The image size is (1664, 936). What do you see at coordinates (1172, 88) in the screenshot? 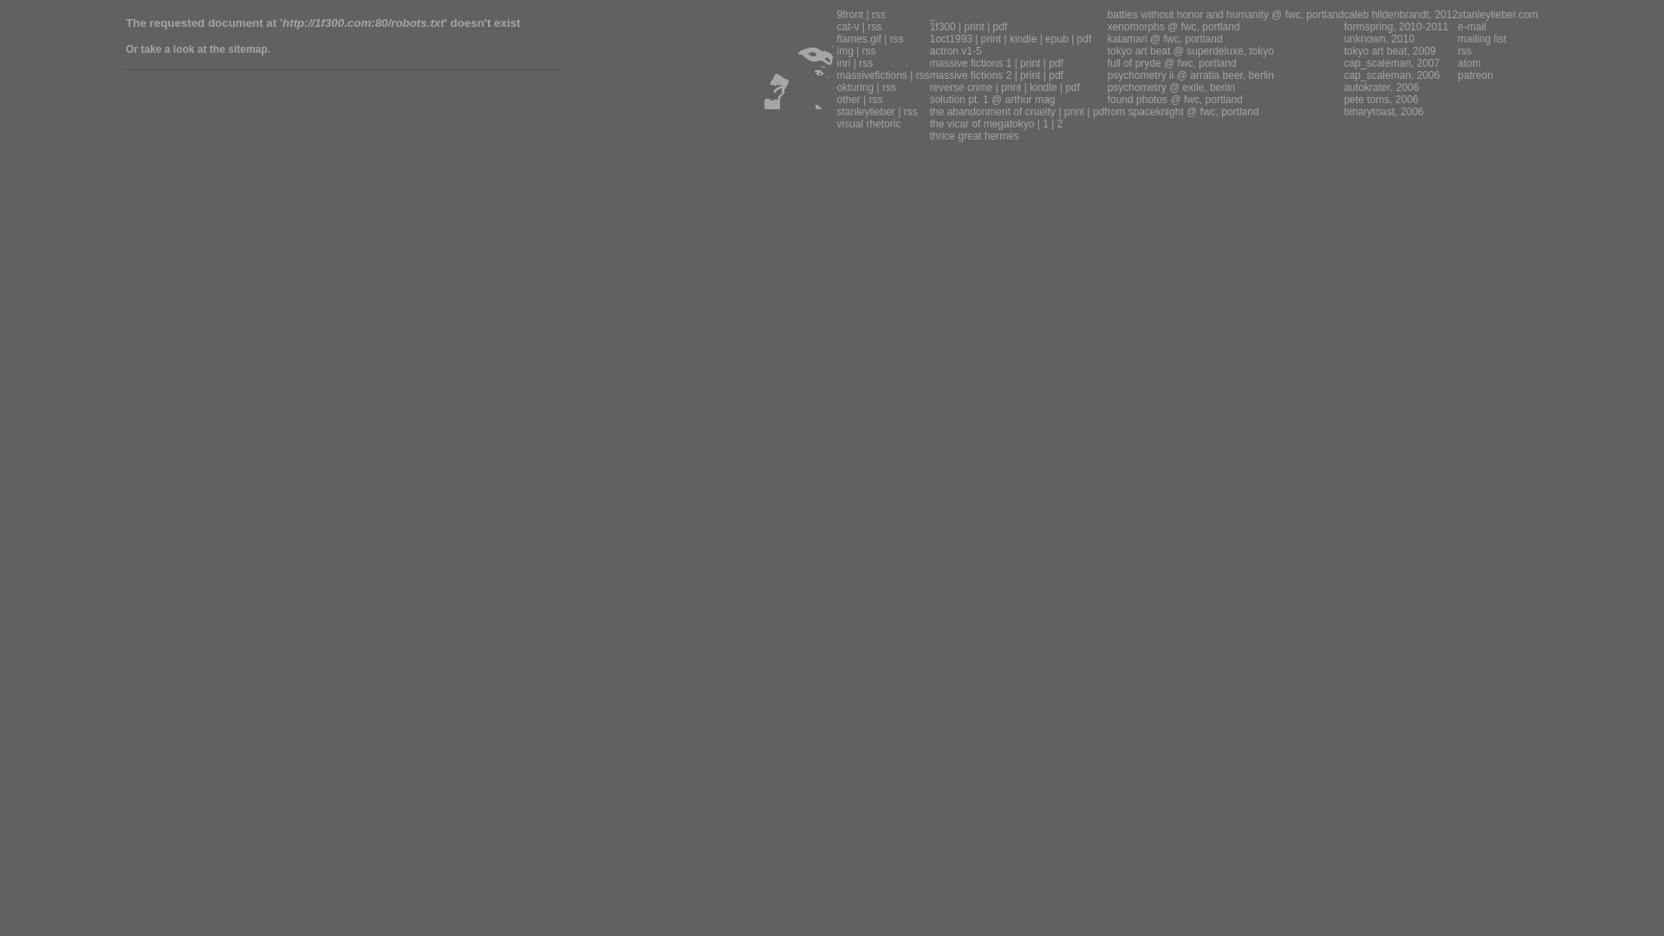
I see `psychometry @ exile, berlin` at bounding box center [1172, 88].